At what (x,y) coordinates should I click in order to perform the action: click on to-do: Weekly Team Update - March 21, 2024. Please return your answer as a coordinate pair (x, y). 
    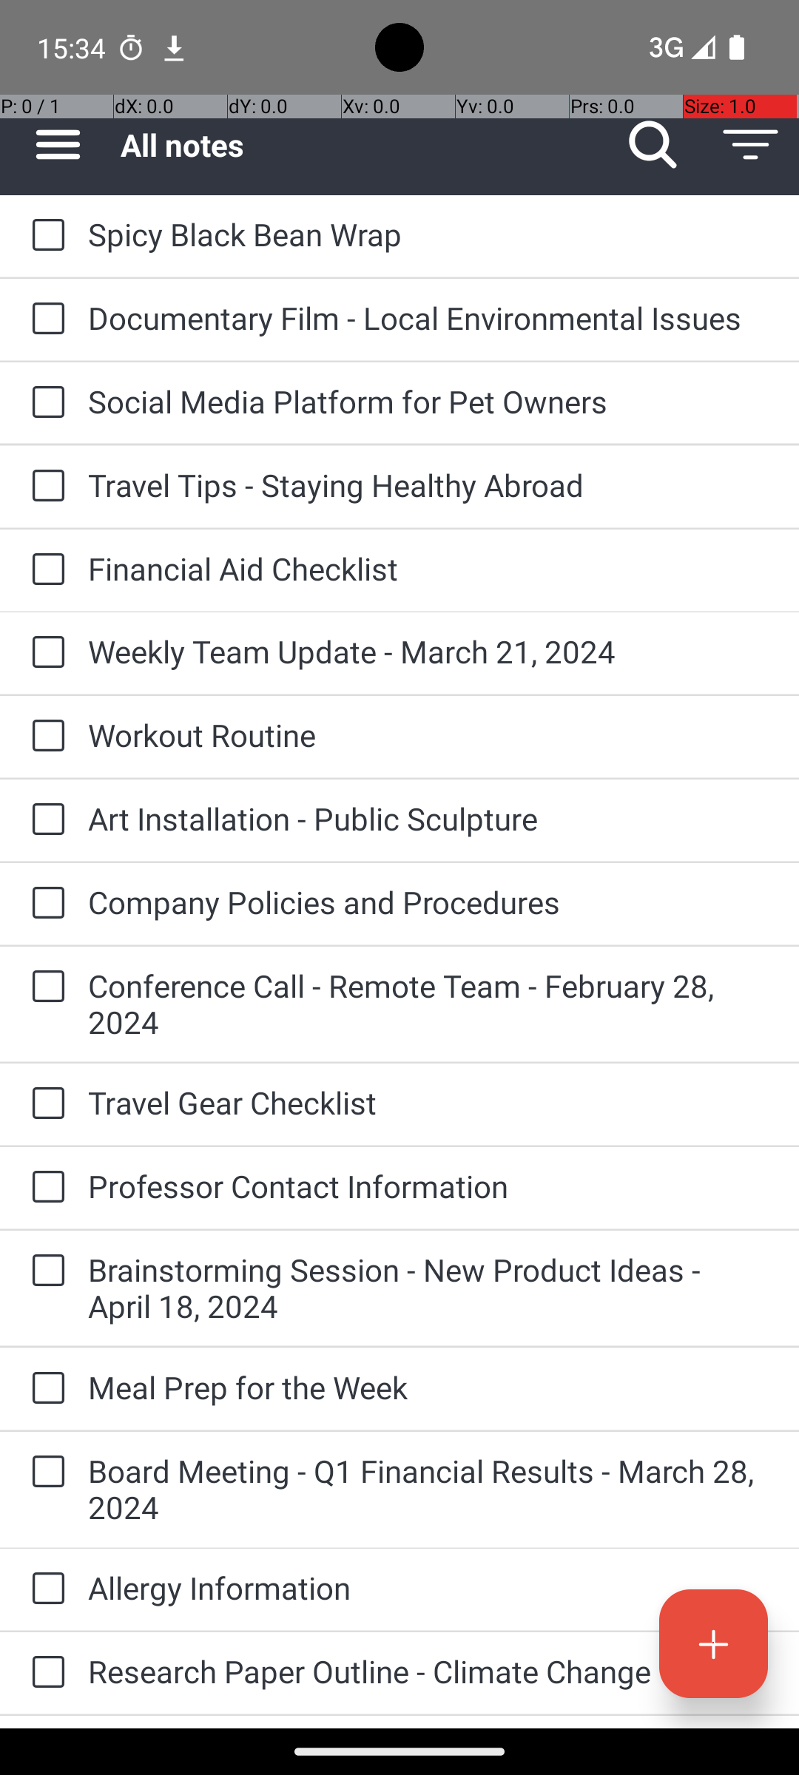
    Looking at the image, I should click on (44, 652).